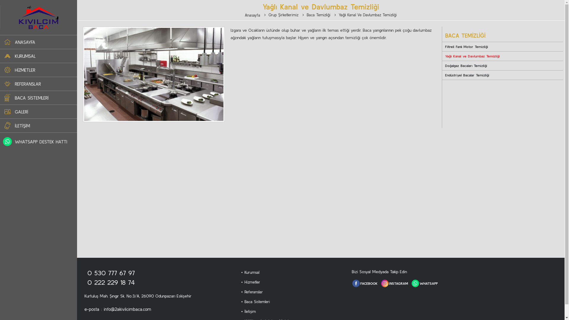 The width and height of the screenshot is (569, 320). I want to click on KURUMSAL, so click(25, 56).